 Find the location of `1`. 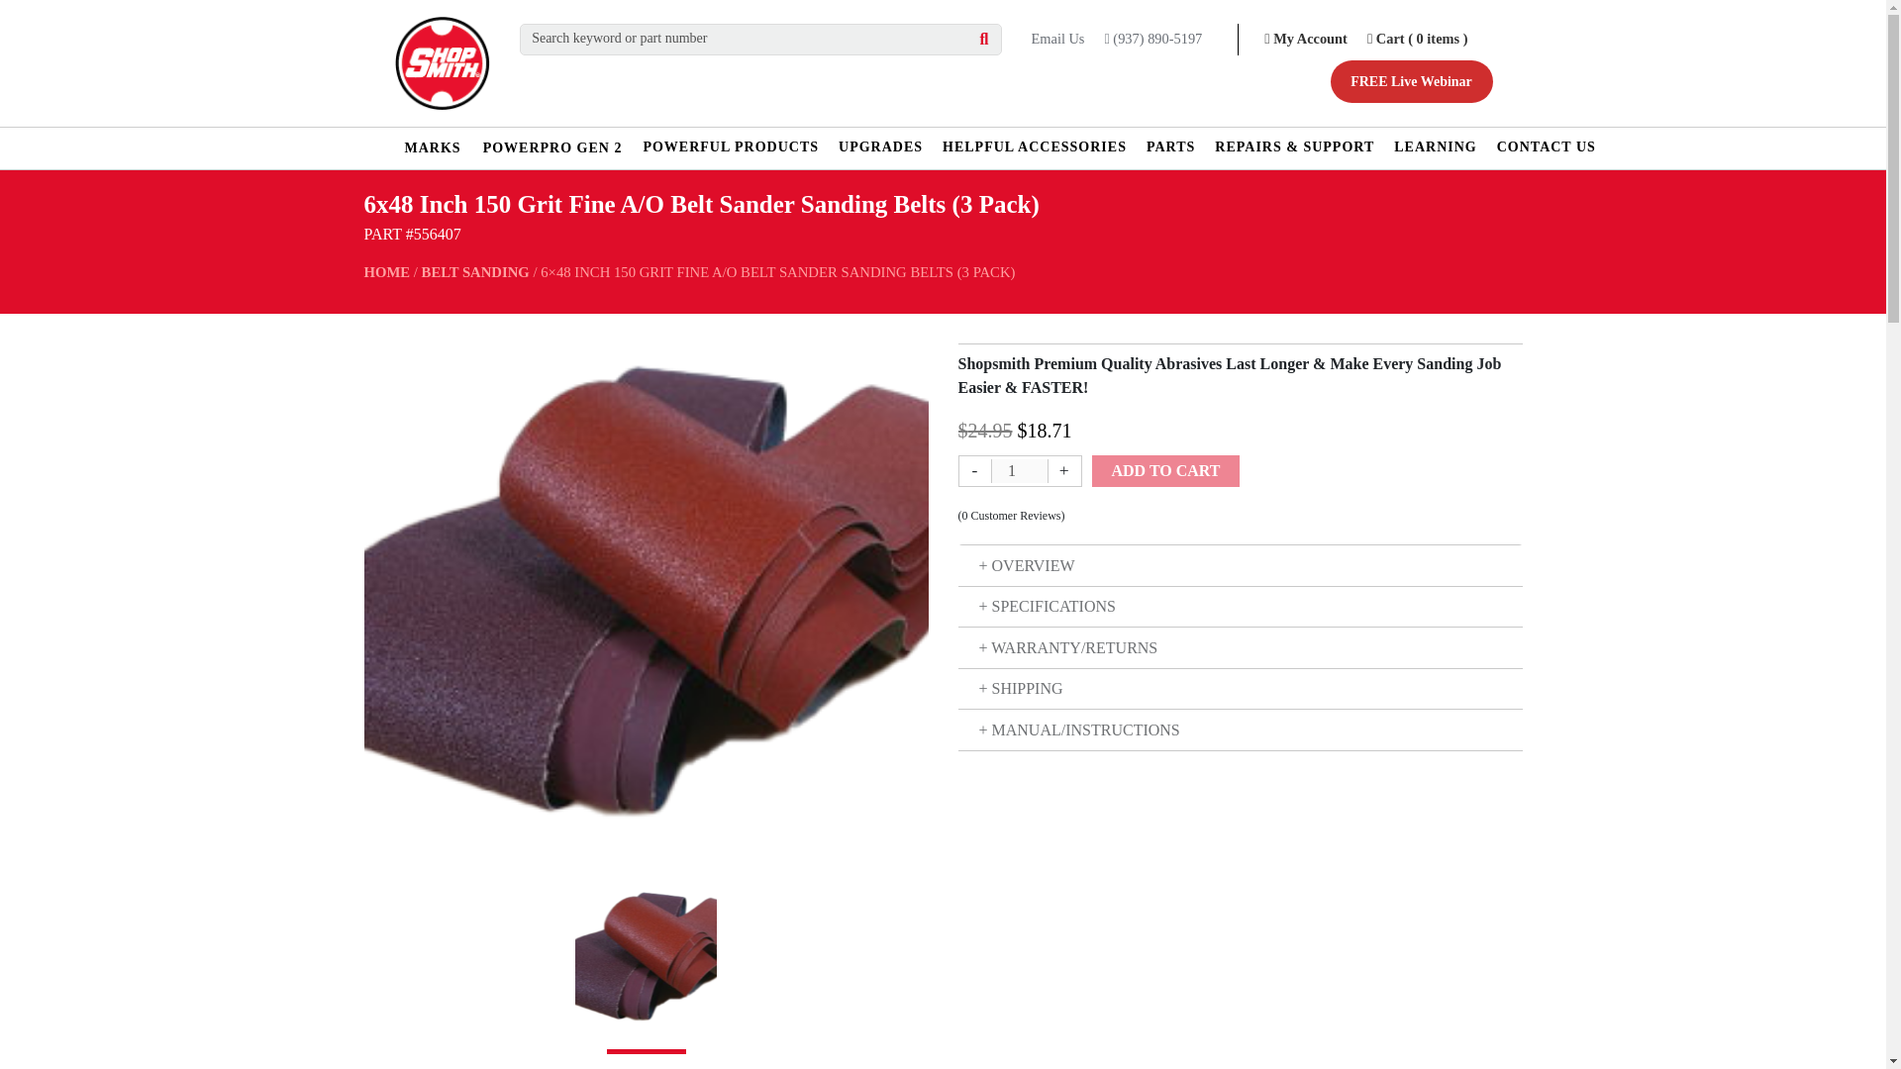

1 is located at coordinates (1018, 471).